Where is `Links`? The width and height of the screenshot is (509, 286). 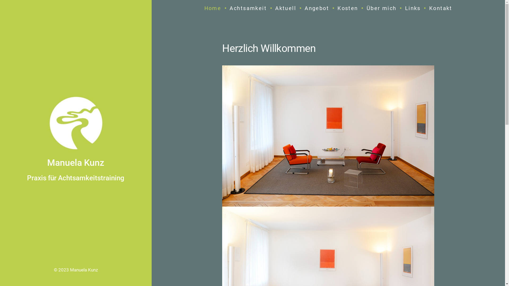
Links is located at coordinates (413, 8).